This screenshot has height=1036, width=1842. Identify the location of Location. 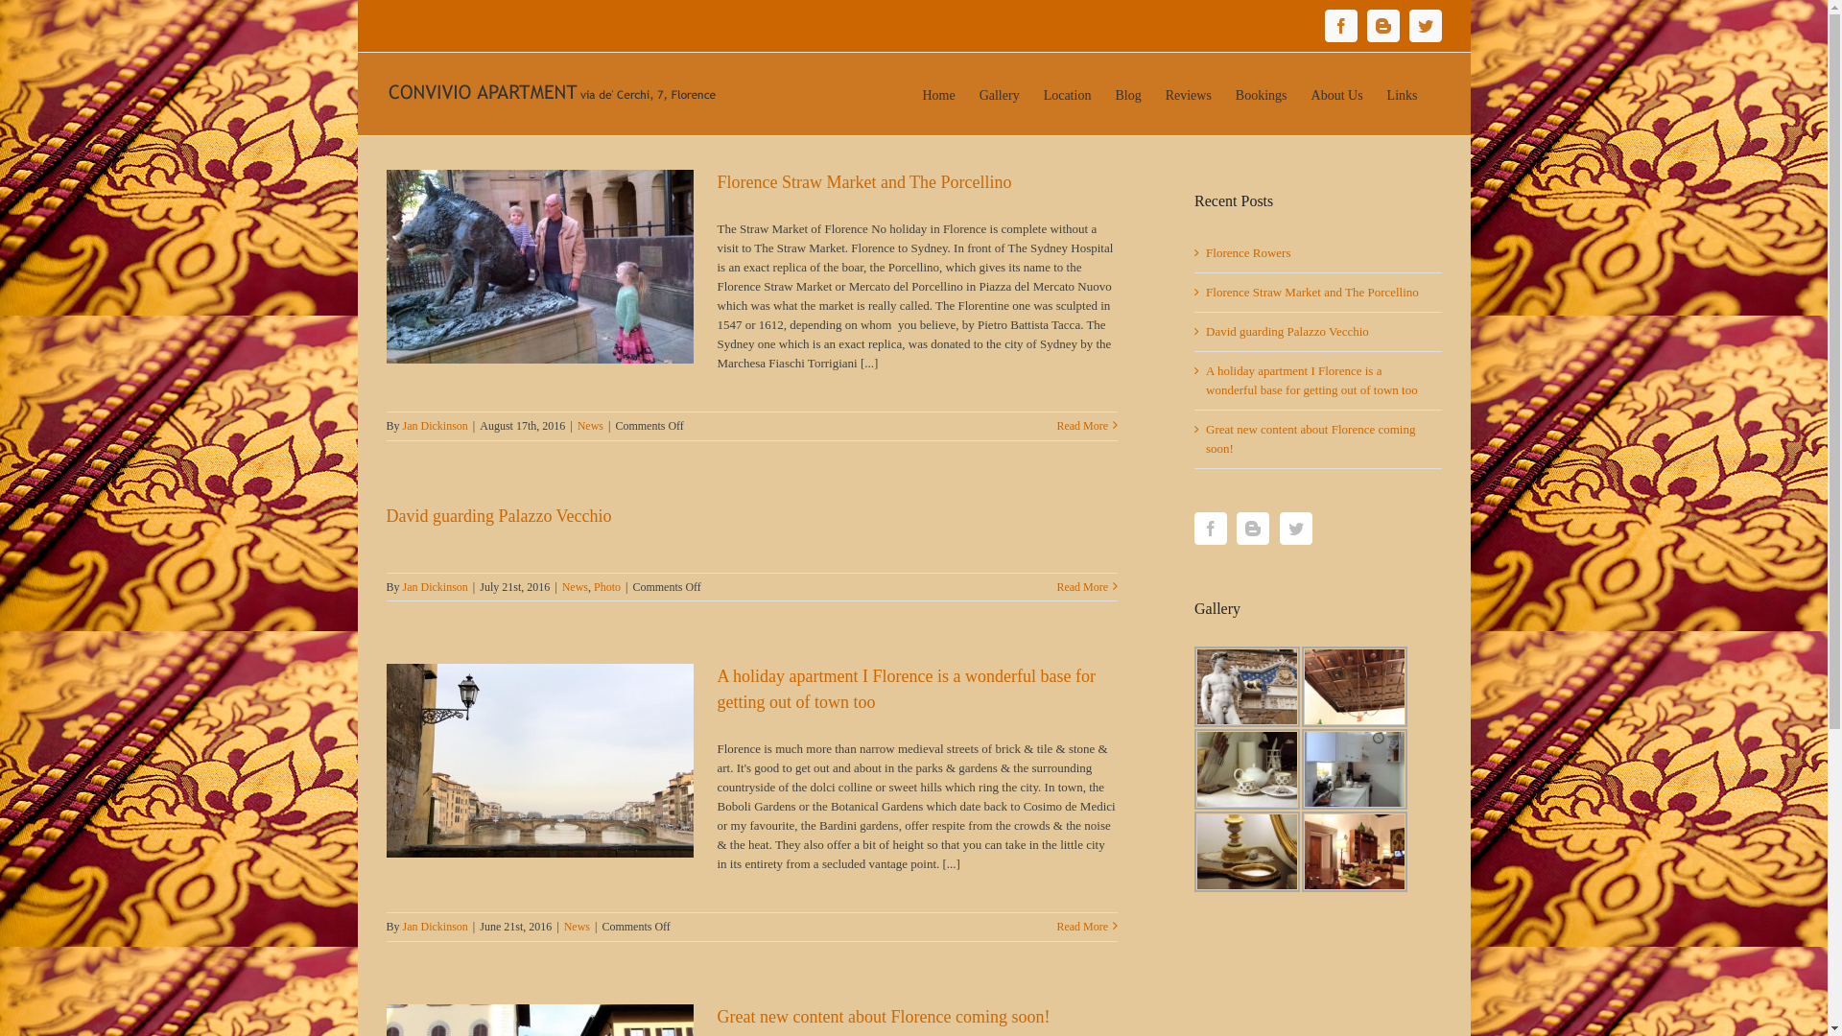
(1068, 94).